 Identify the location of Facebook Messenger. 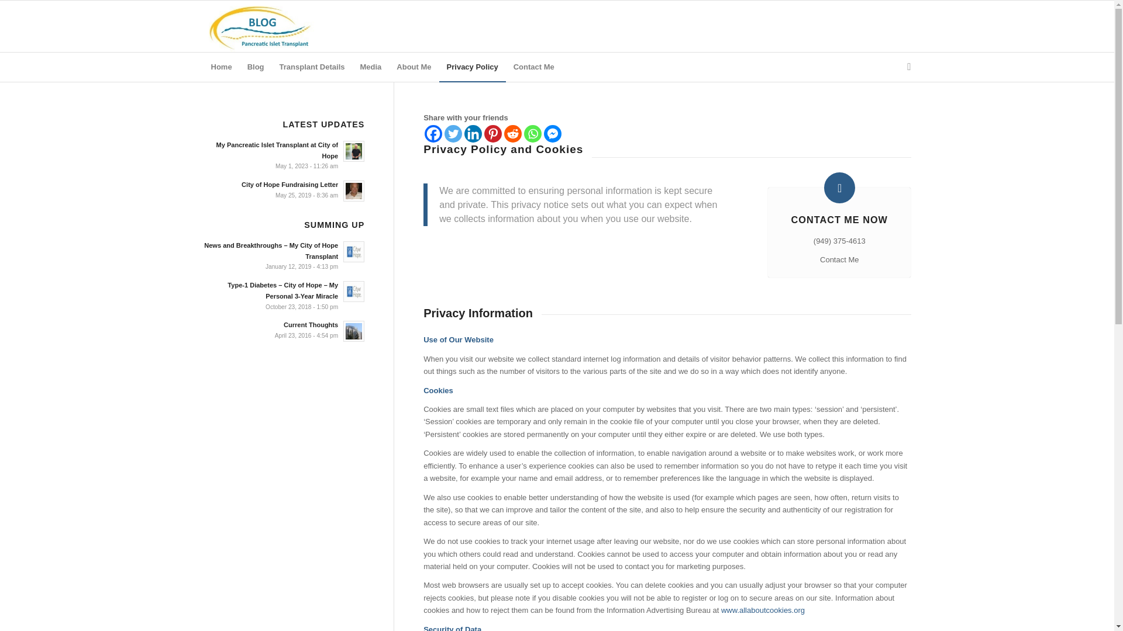
(552, 133).